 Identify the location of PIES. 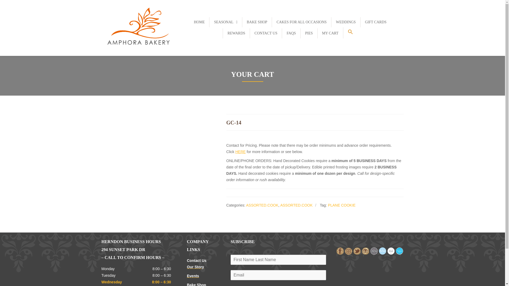
(309, 33).